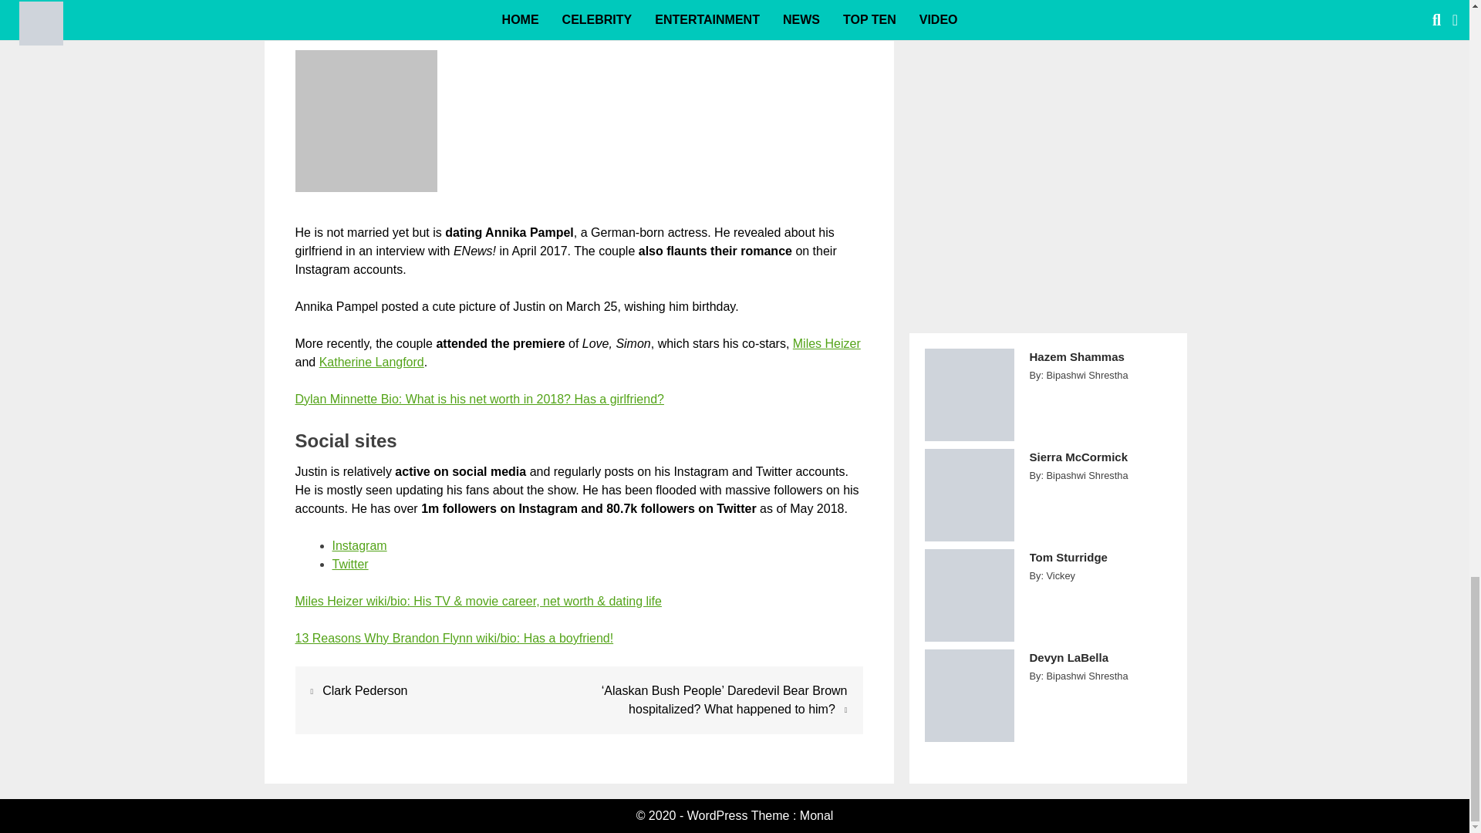 Image resolution: width=1481 pixels, height=833 pixels. I want to click on Justin Prentice is currently dating Annika Pampel, so click(366, 120).